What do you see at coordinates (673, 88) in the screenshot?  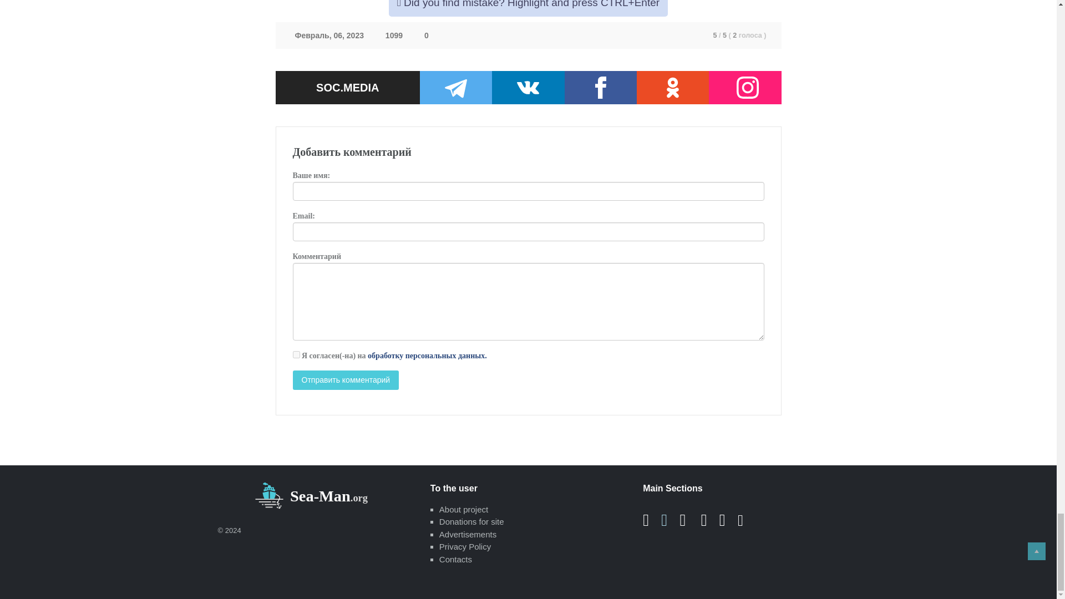 I see `Group in OK` at bounding box center [673, 88].